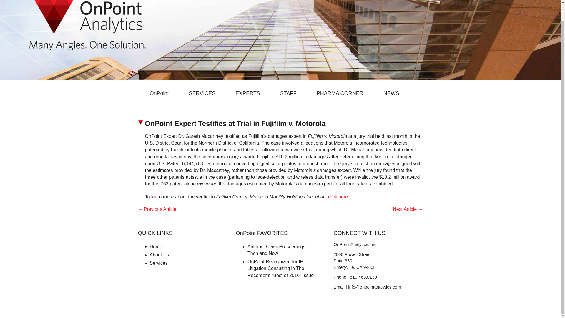  What do you see at coordinates (292, 93) in the screenshot?
I see `STAFF` at bounding box center [292, 93].